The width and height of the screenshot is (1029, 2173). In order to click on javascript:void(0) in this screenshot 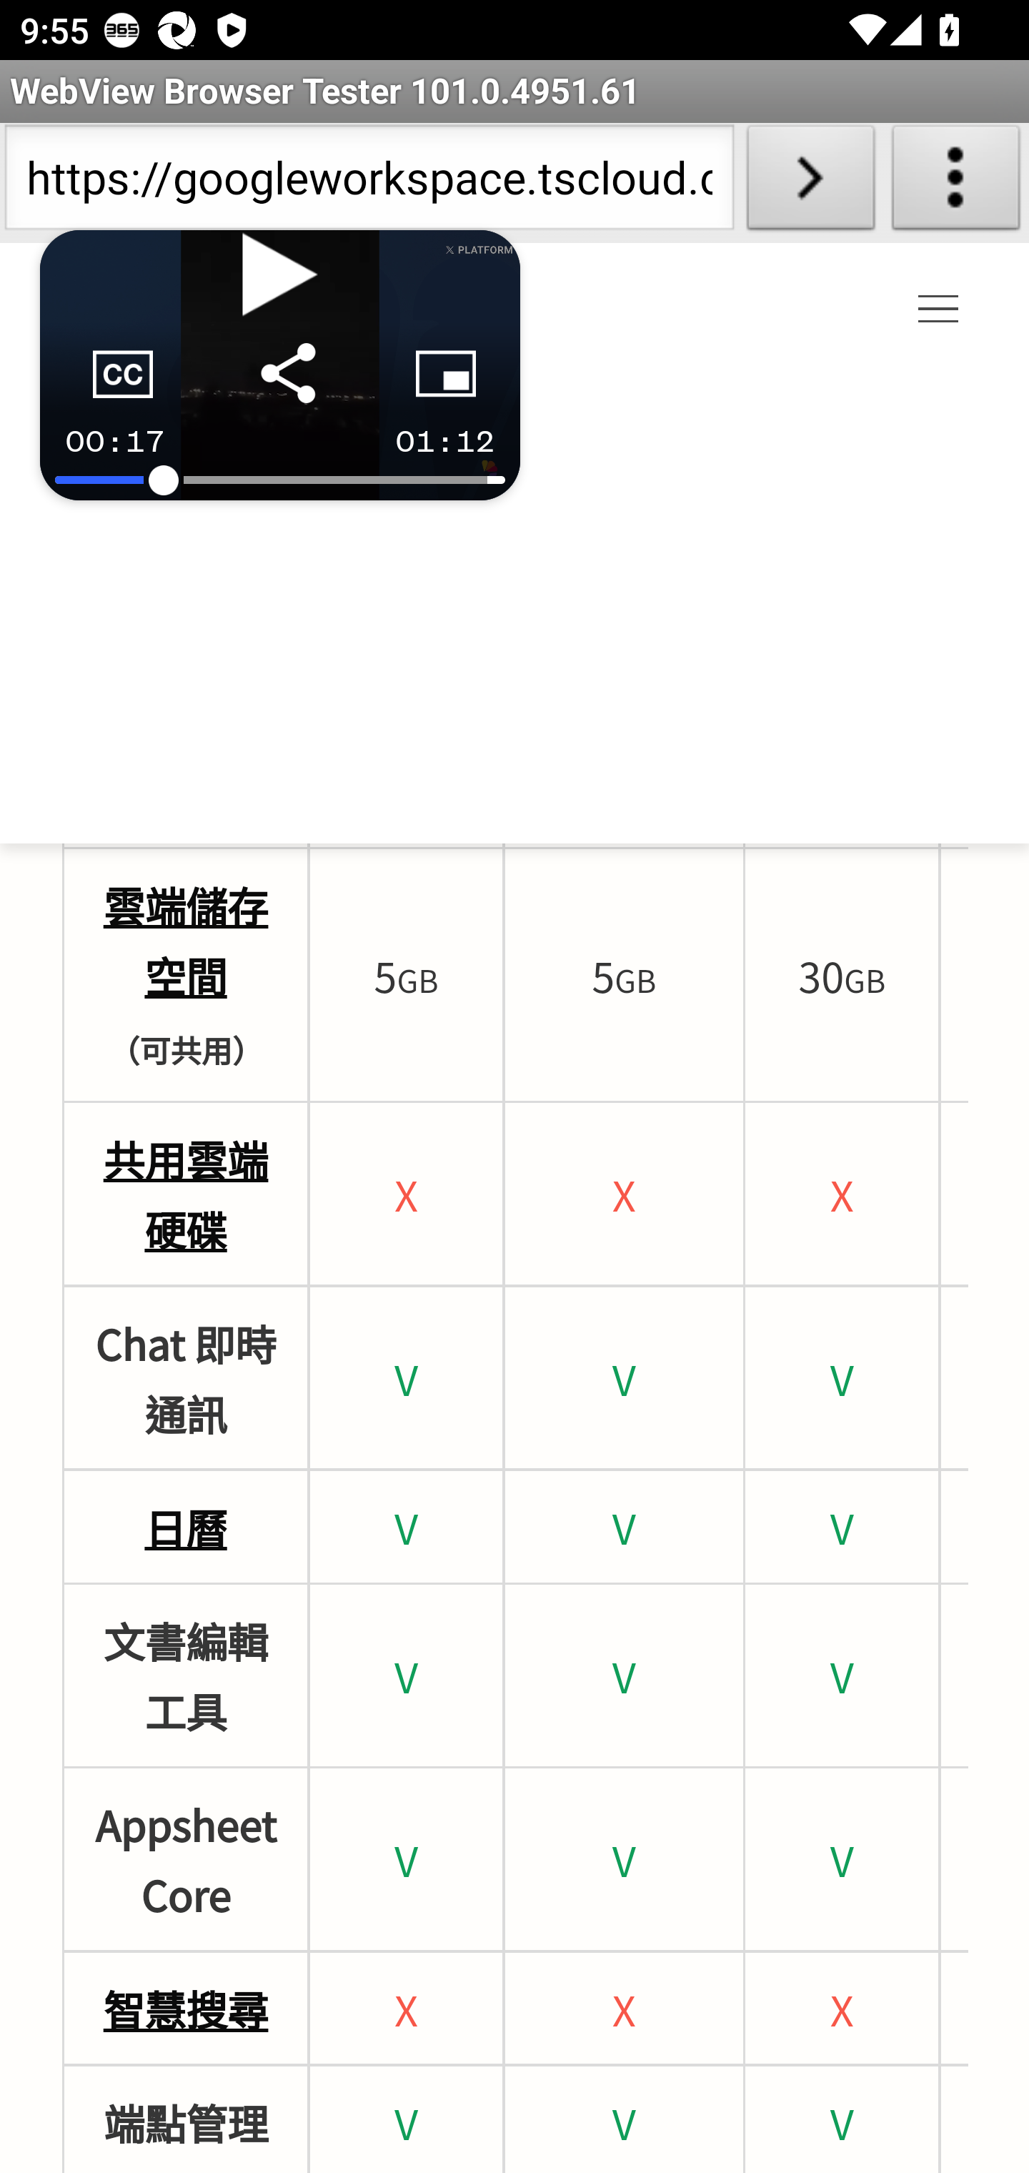, I will do `click(939, 310)`.